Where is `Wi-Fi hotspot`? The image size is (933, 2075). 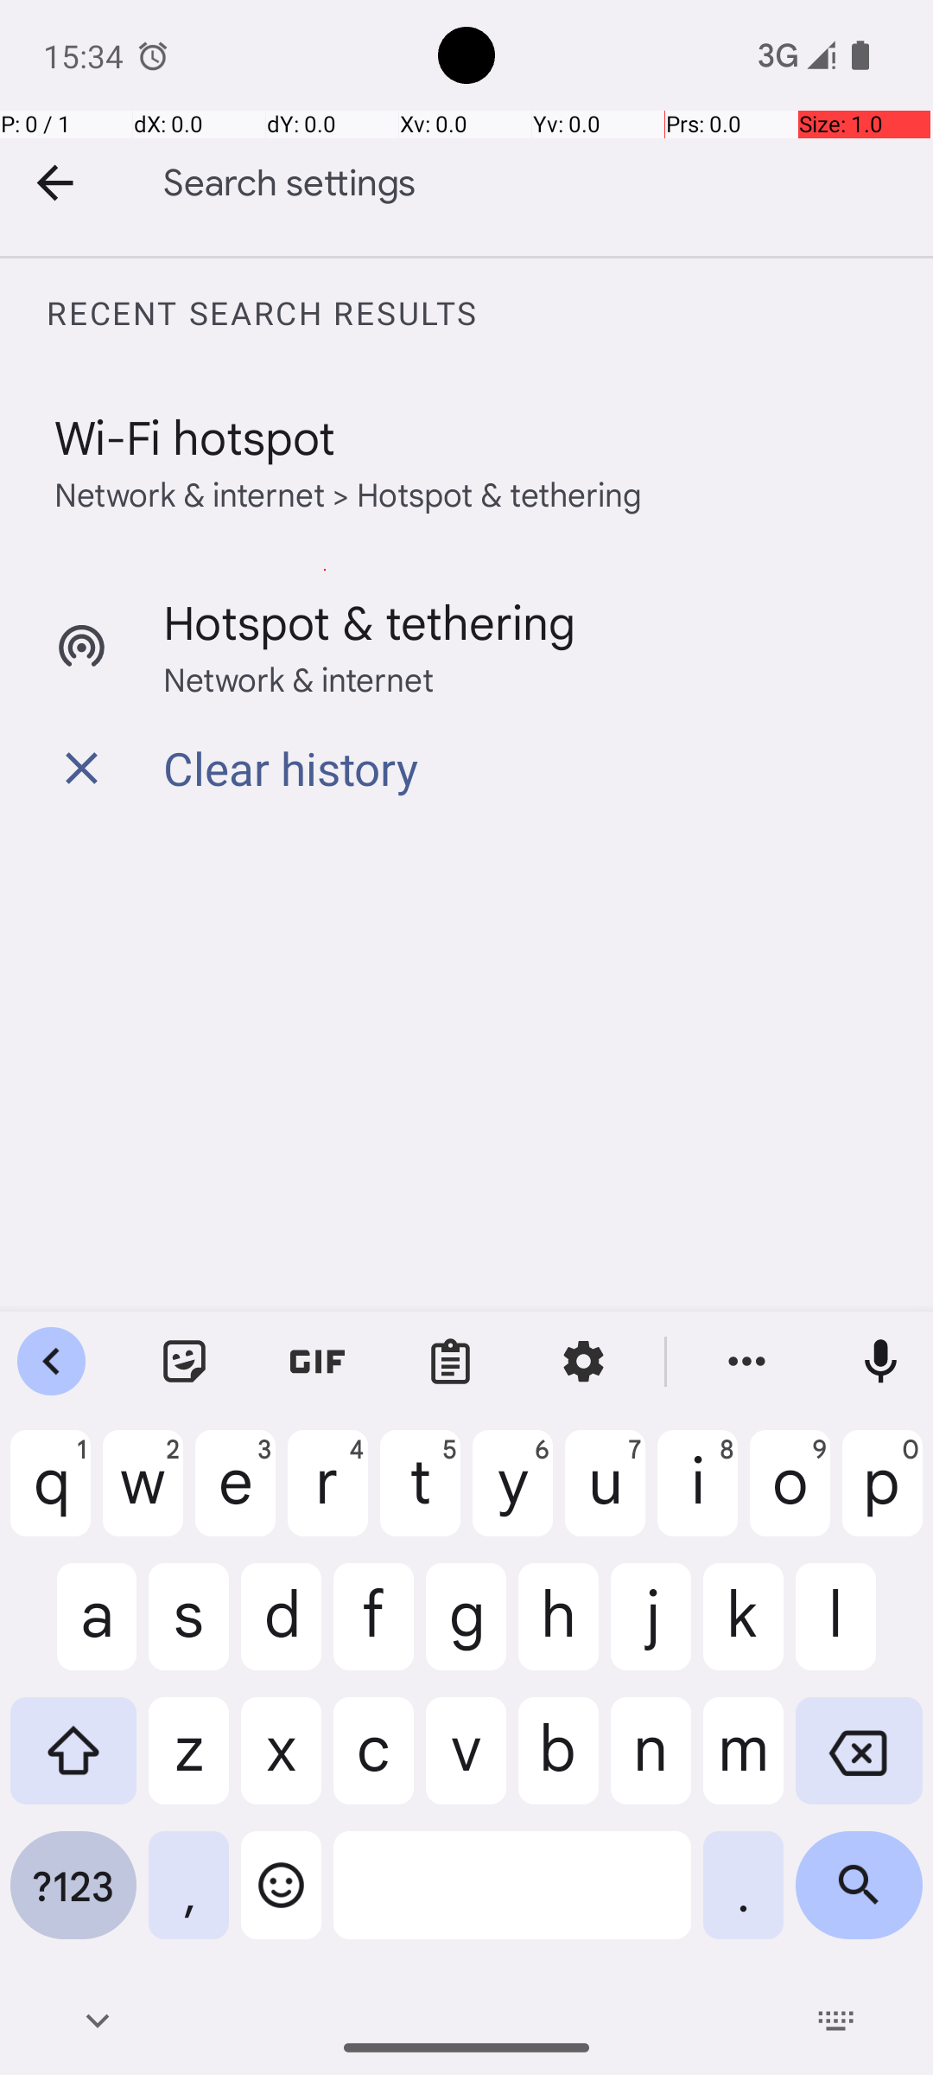
Wi-Fi hotspot is located at coordinates (195, 436).